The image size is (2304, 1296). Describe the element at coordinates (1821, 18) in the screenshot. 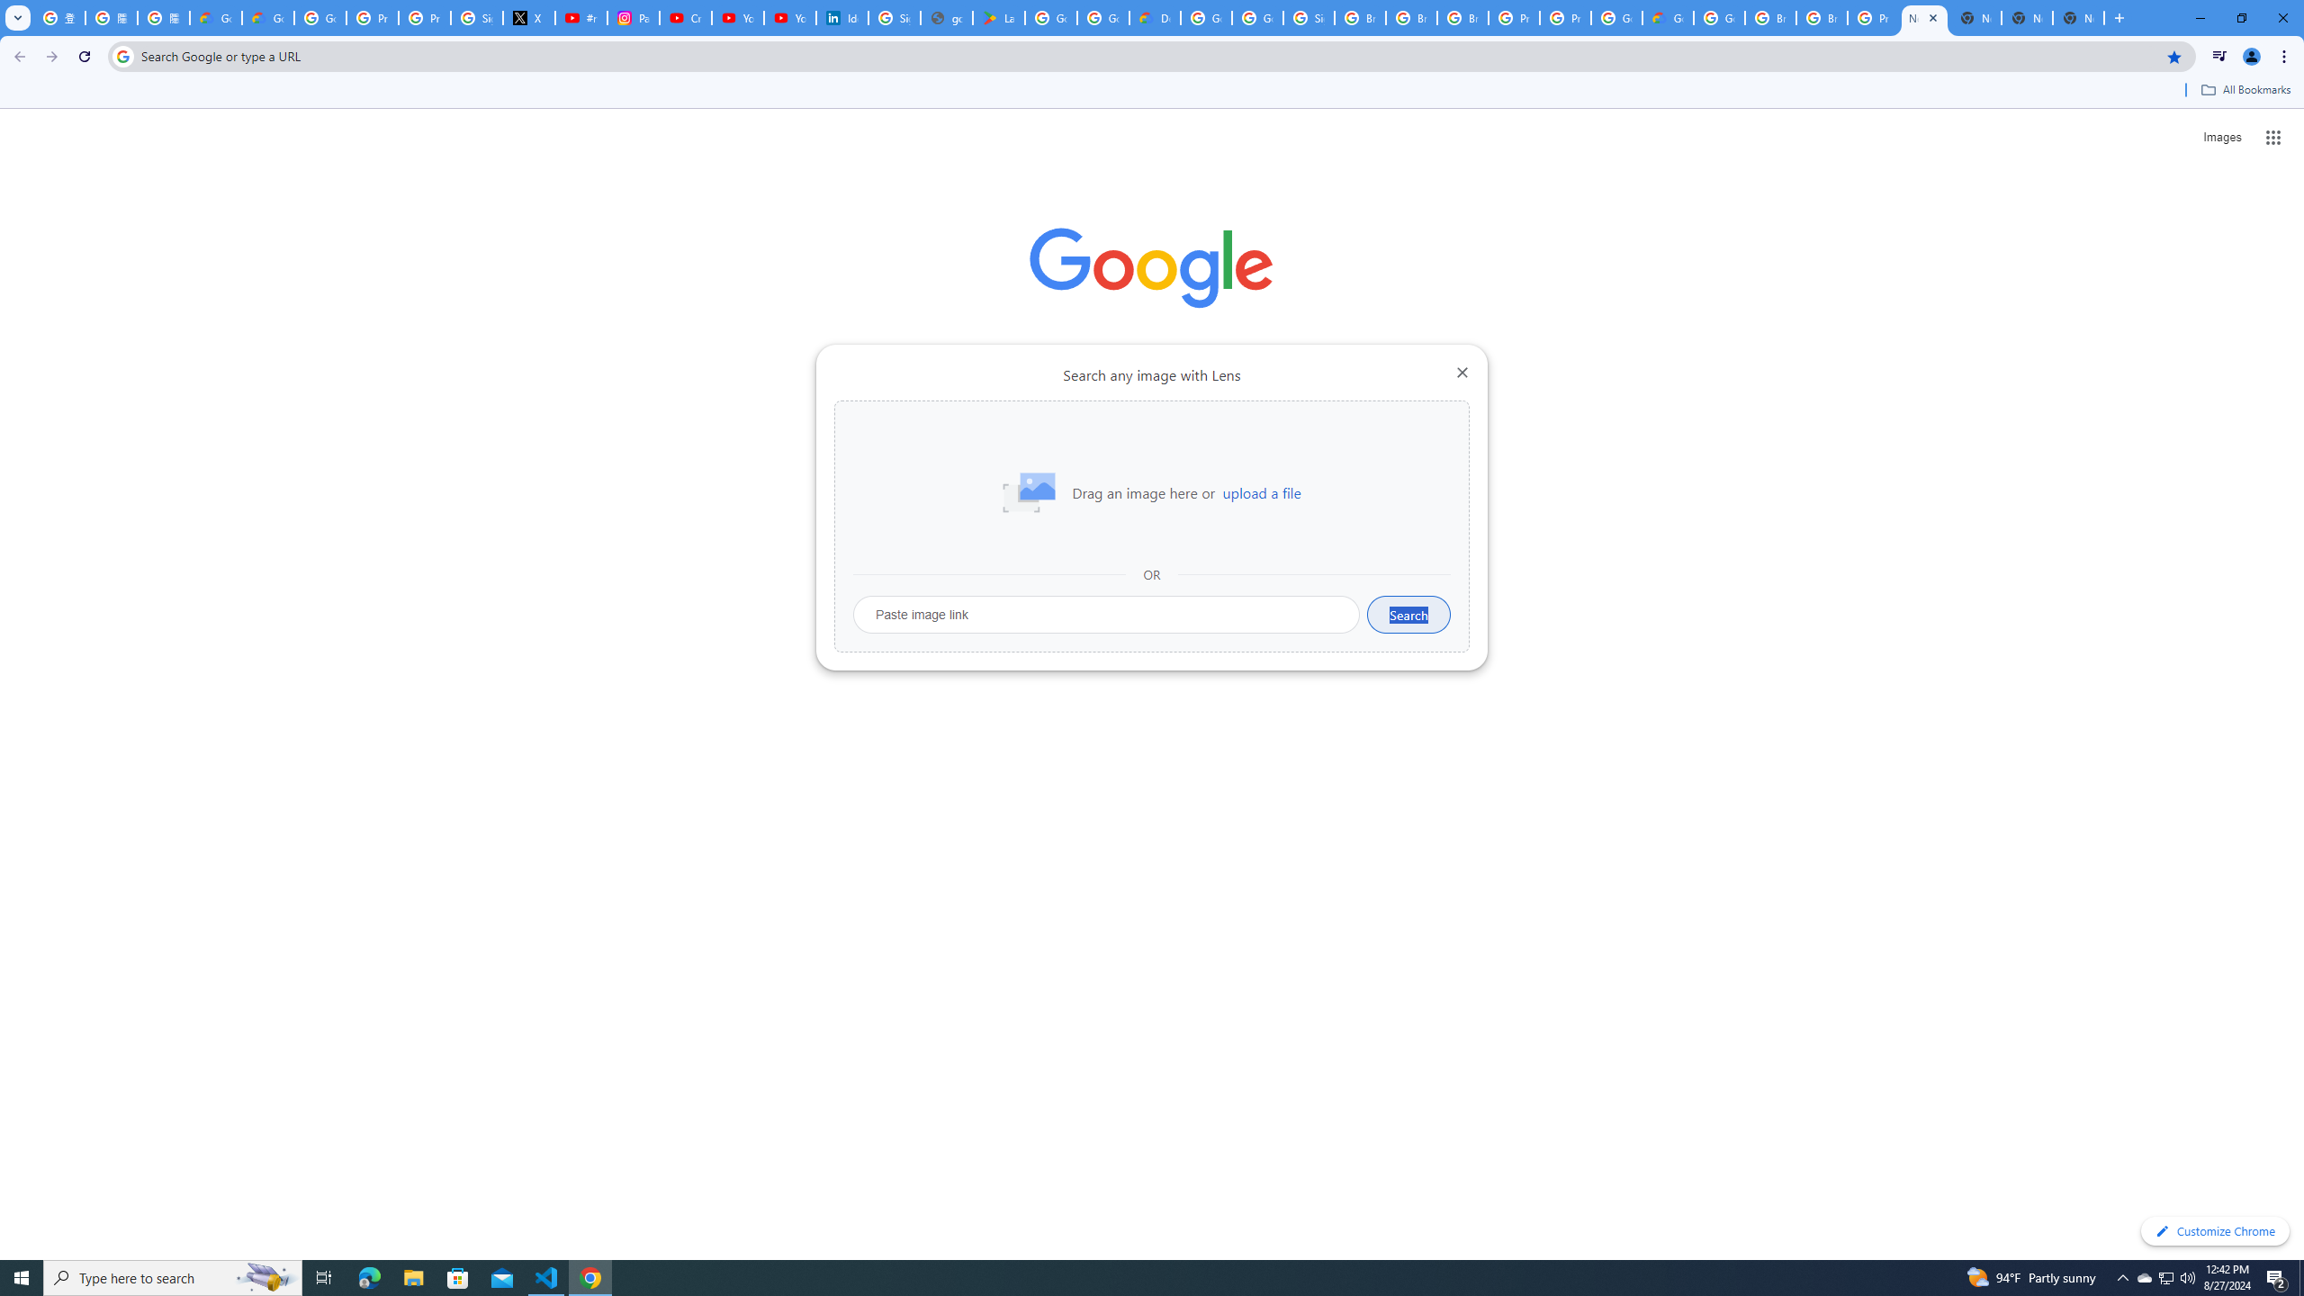

I see `Browse Chrome as a guest - Computer - Google Chrome Help` at that location.